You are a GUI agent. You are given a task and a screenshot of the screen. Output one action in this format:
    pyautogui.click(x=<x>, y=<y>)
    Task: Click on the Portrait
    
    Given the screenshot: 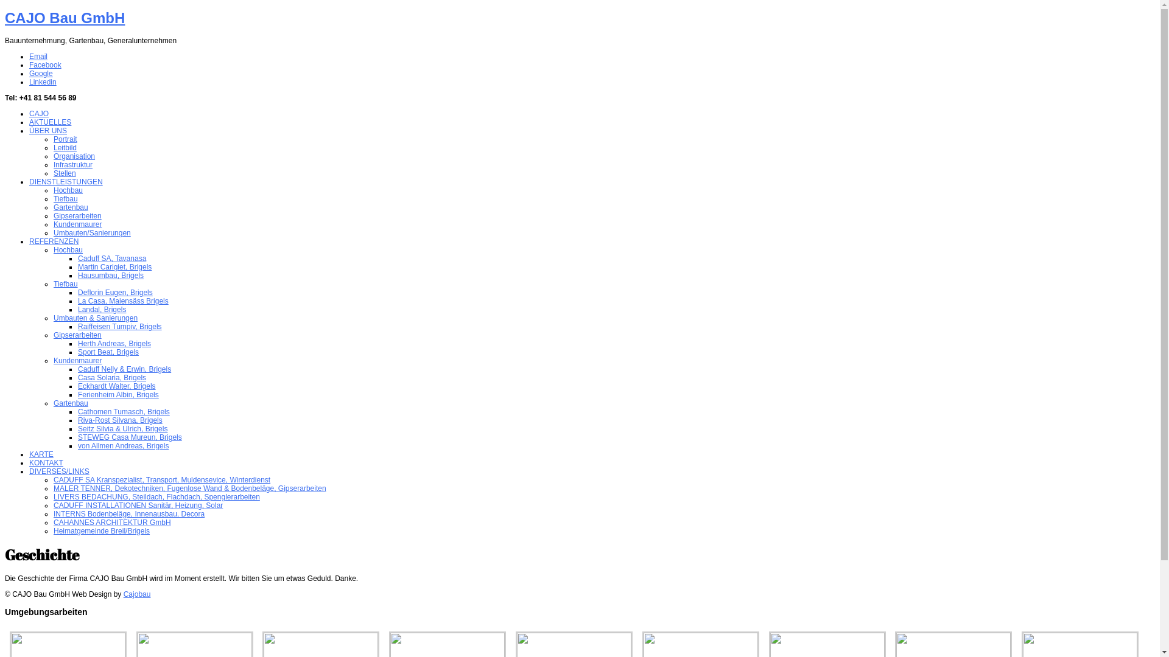 What is the action you would take?
    pyautogui.click(x=66, y=139)
    